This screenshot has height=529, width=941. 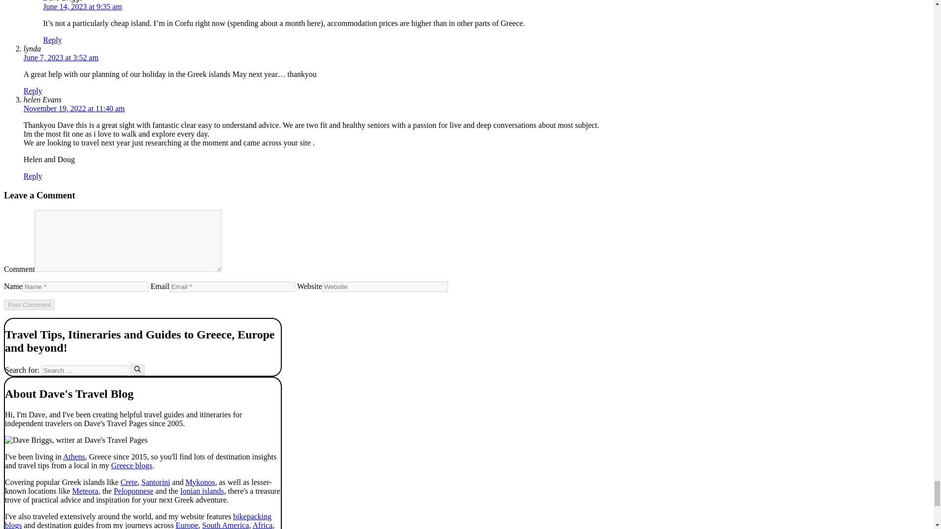 I want to click on Search for:, so click(x=84, y=370).